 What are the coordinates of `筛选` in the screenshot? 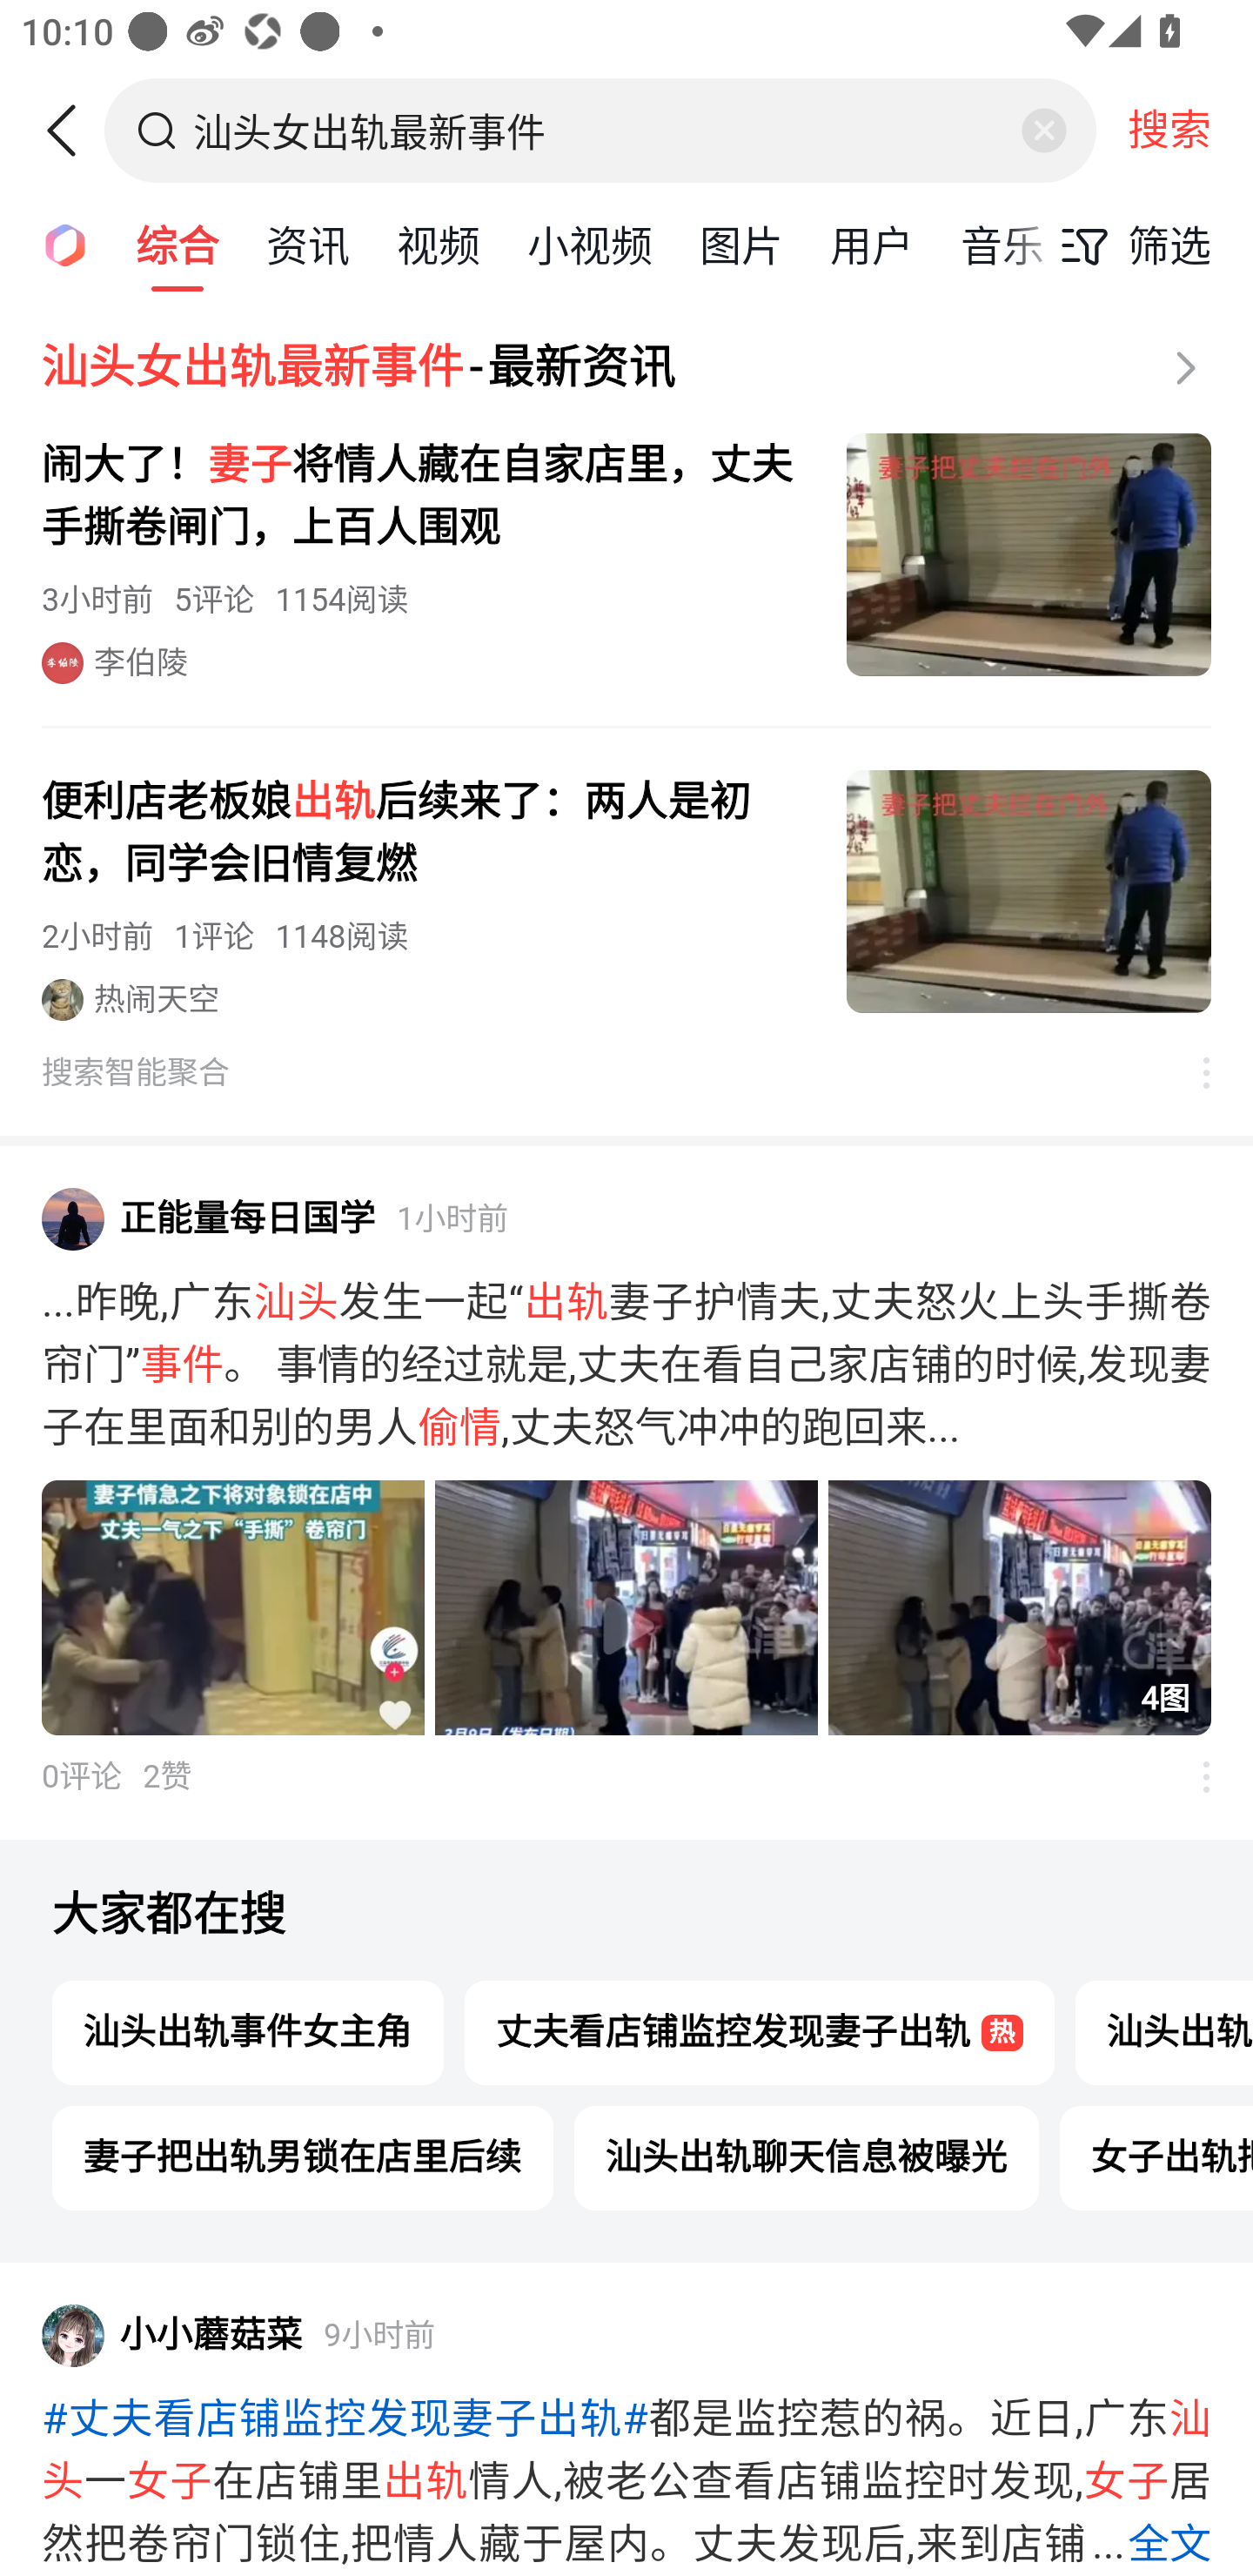 It's located at (1128, 245).